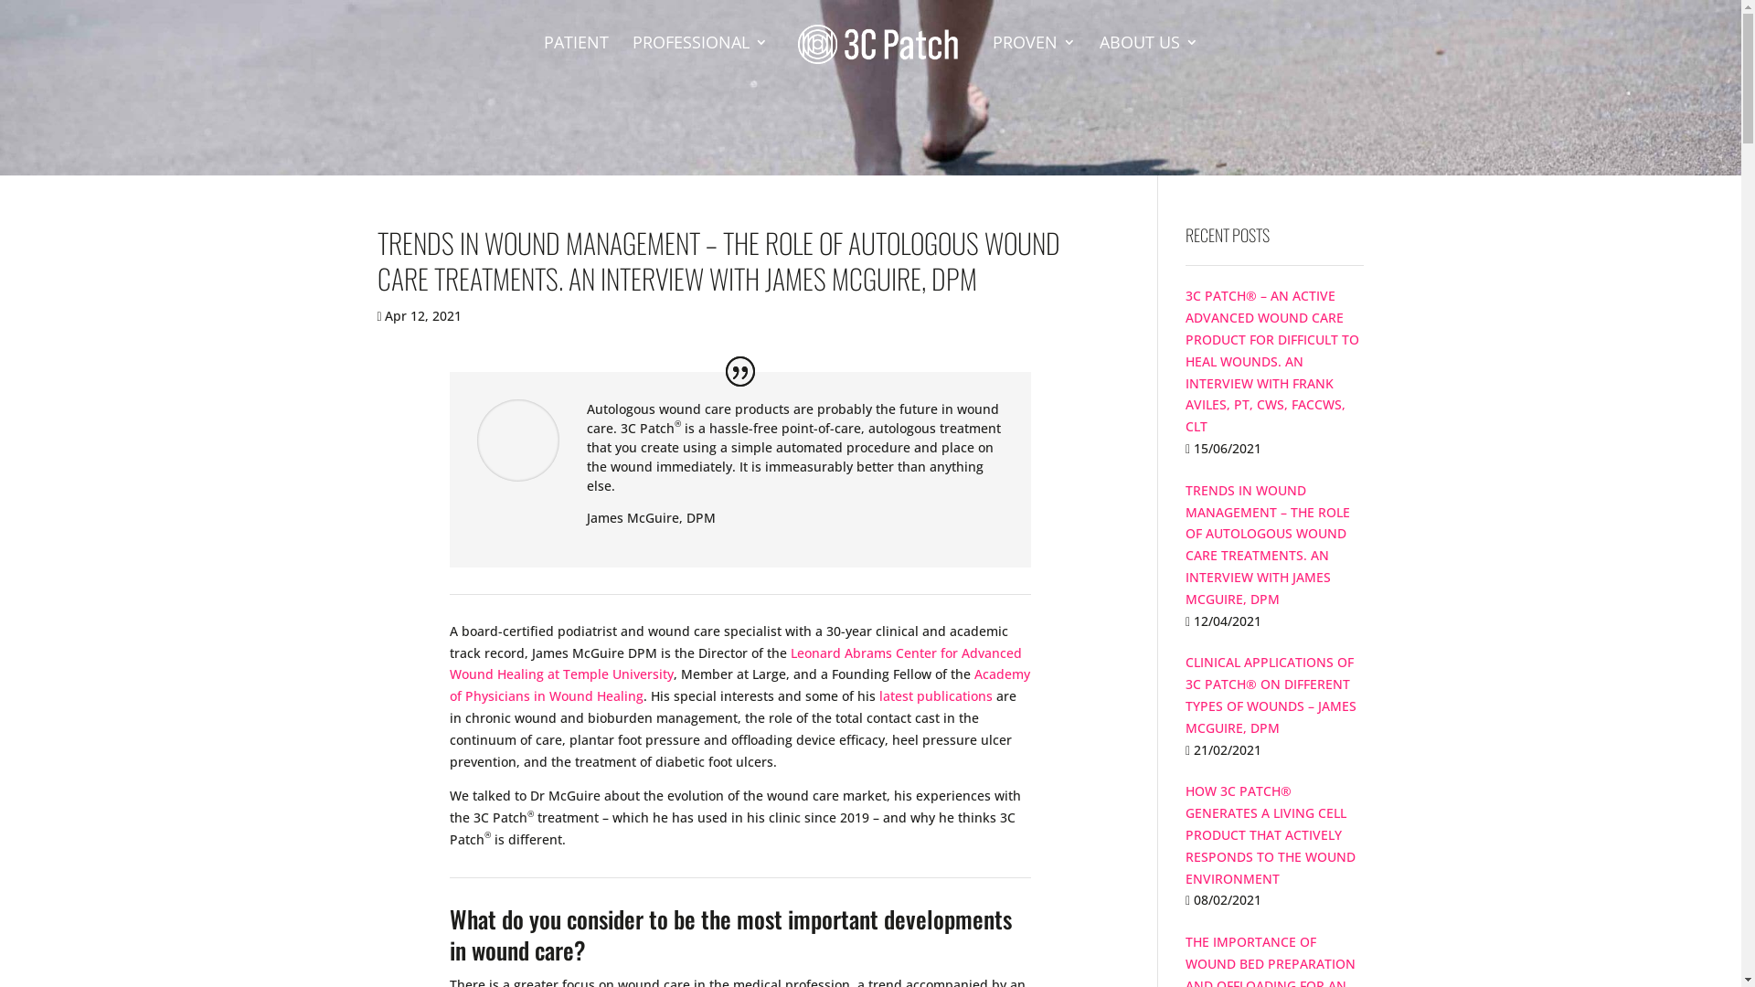 The height and width of the screenshot is (987, 1755). I want to click on Privacy Policy, so click(642, 961).